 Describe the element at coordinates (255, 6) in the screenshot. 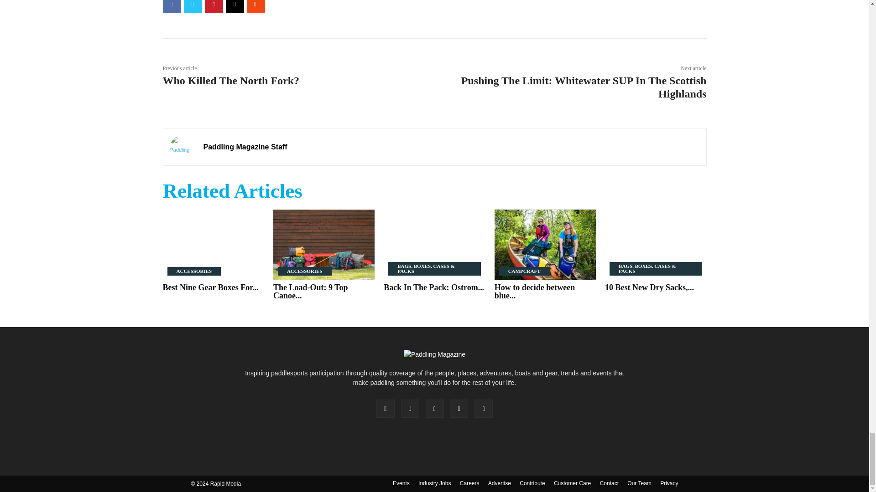

I see `Mix` at that location.